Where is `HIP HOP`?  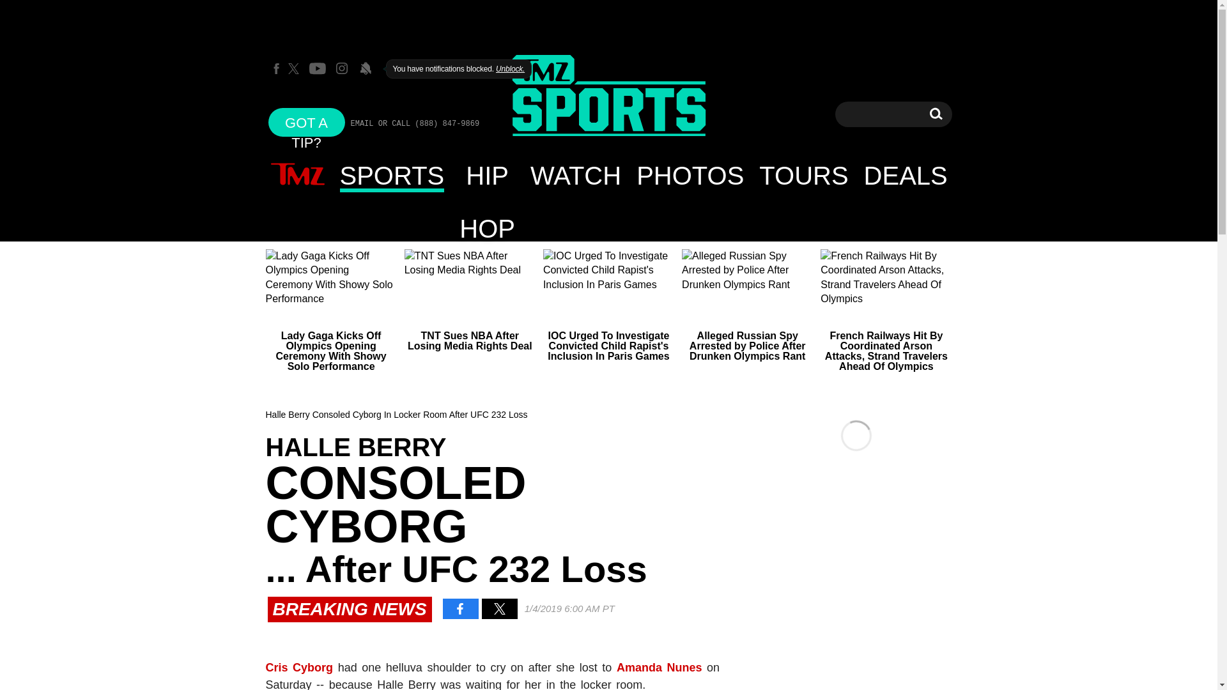
HIP HOP is located at coordinates (487, 175).